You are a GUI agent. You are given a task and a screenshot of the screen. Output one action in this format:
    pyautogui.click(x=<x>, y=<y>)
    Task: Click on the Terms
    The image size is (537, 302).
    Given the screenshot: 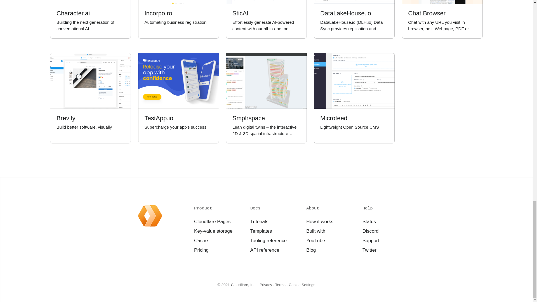 What is the action you would take?
    pyautogui.click(x=261, y=231)
    